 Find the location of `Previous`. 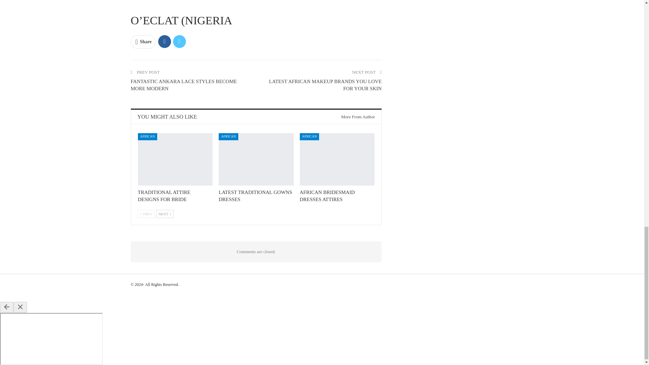

Previous is located at coordinates (146, 214).